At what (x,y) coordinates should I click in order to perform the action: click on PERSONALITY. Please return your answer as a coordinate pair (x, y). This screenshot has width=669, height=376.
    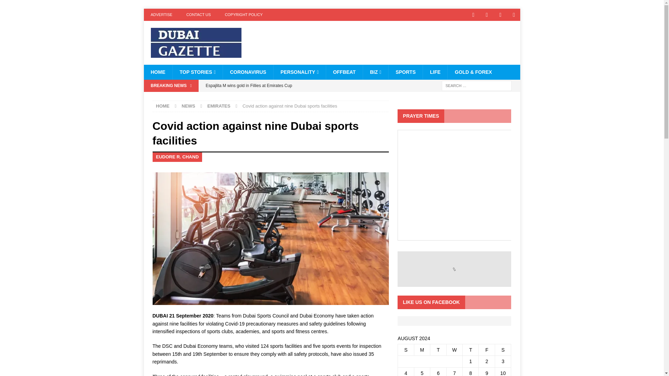
    Looking at the image, I should click on (299, 72).